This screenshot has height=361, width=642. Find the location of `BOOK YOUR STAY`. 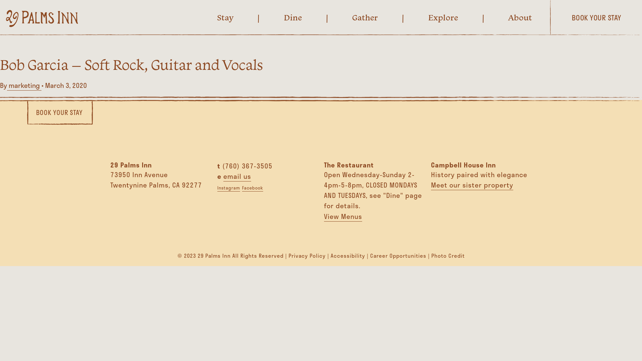

BOOK YOUR STAY is located at coordinates (60, 113).